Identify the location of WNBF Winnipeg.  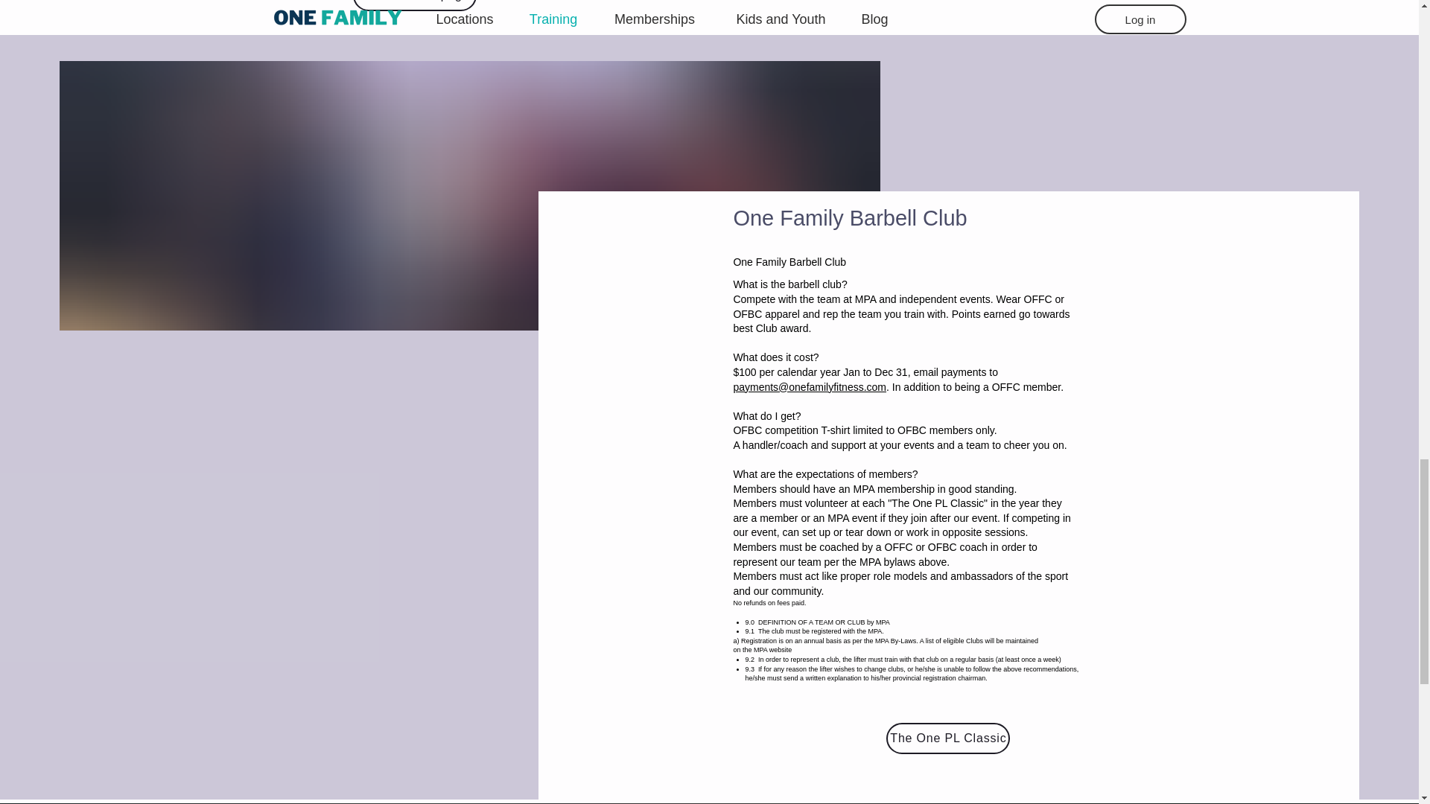
(414, 6).